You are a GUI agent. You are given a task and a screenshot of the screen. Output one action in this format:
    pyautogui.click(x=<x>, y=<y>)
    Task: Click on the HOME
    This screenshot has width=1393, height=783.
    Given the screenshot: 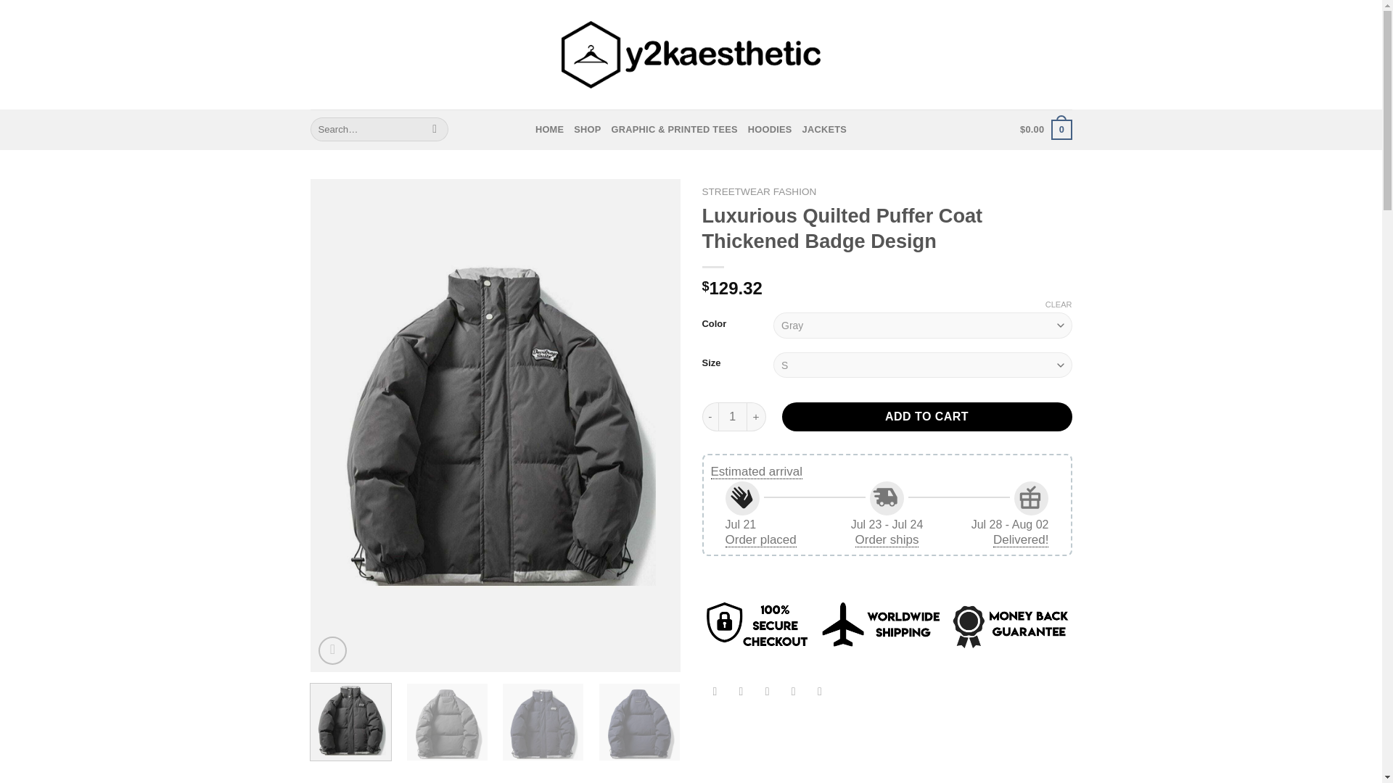 What is the action you would take?
    pyautogui.click(x=549, y=129)
    